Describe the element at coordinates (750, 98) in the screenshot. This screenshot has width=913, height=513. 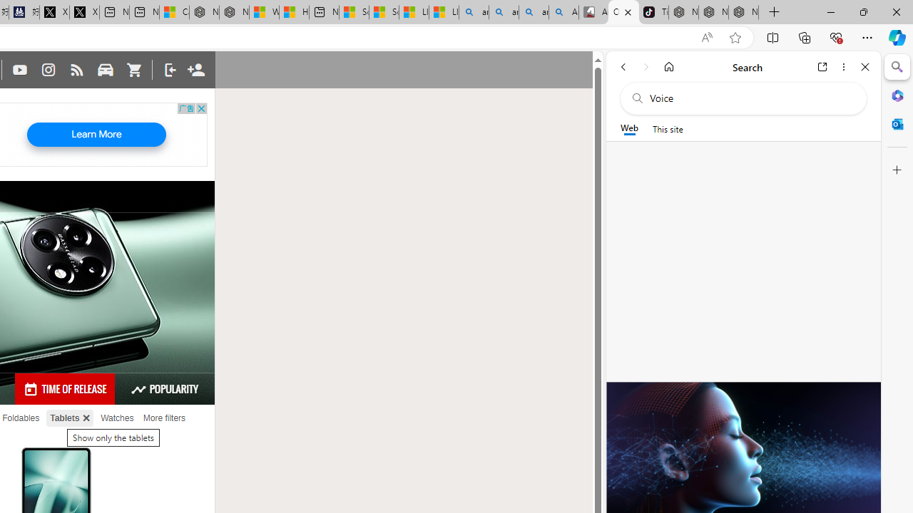
I see `Search the web` at that location.